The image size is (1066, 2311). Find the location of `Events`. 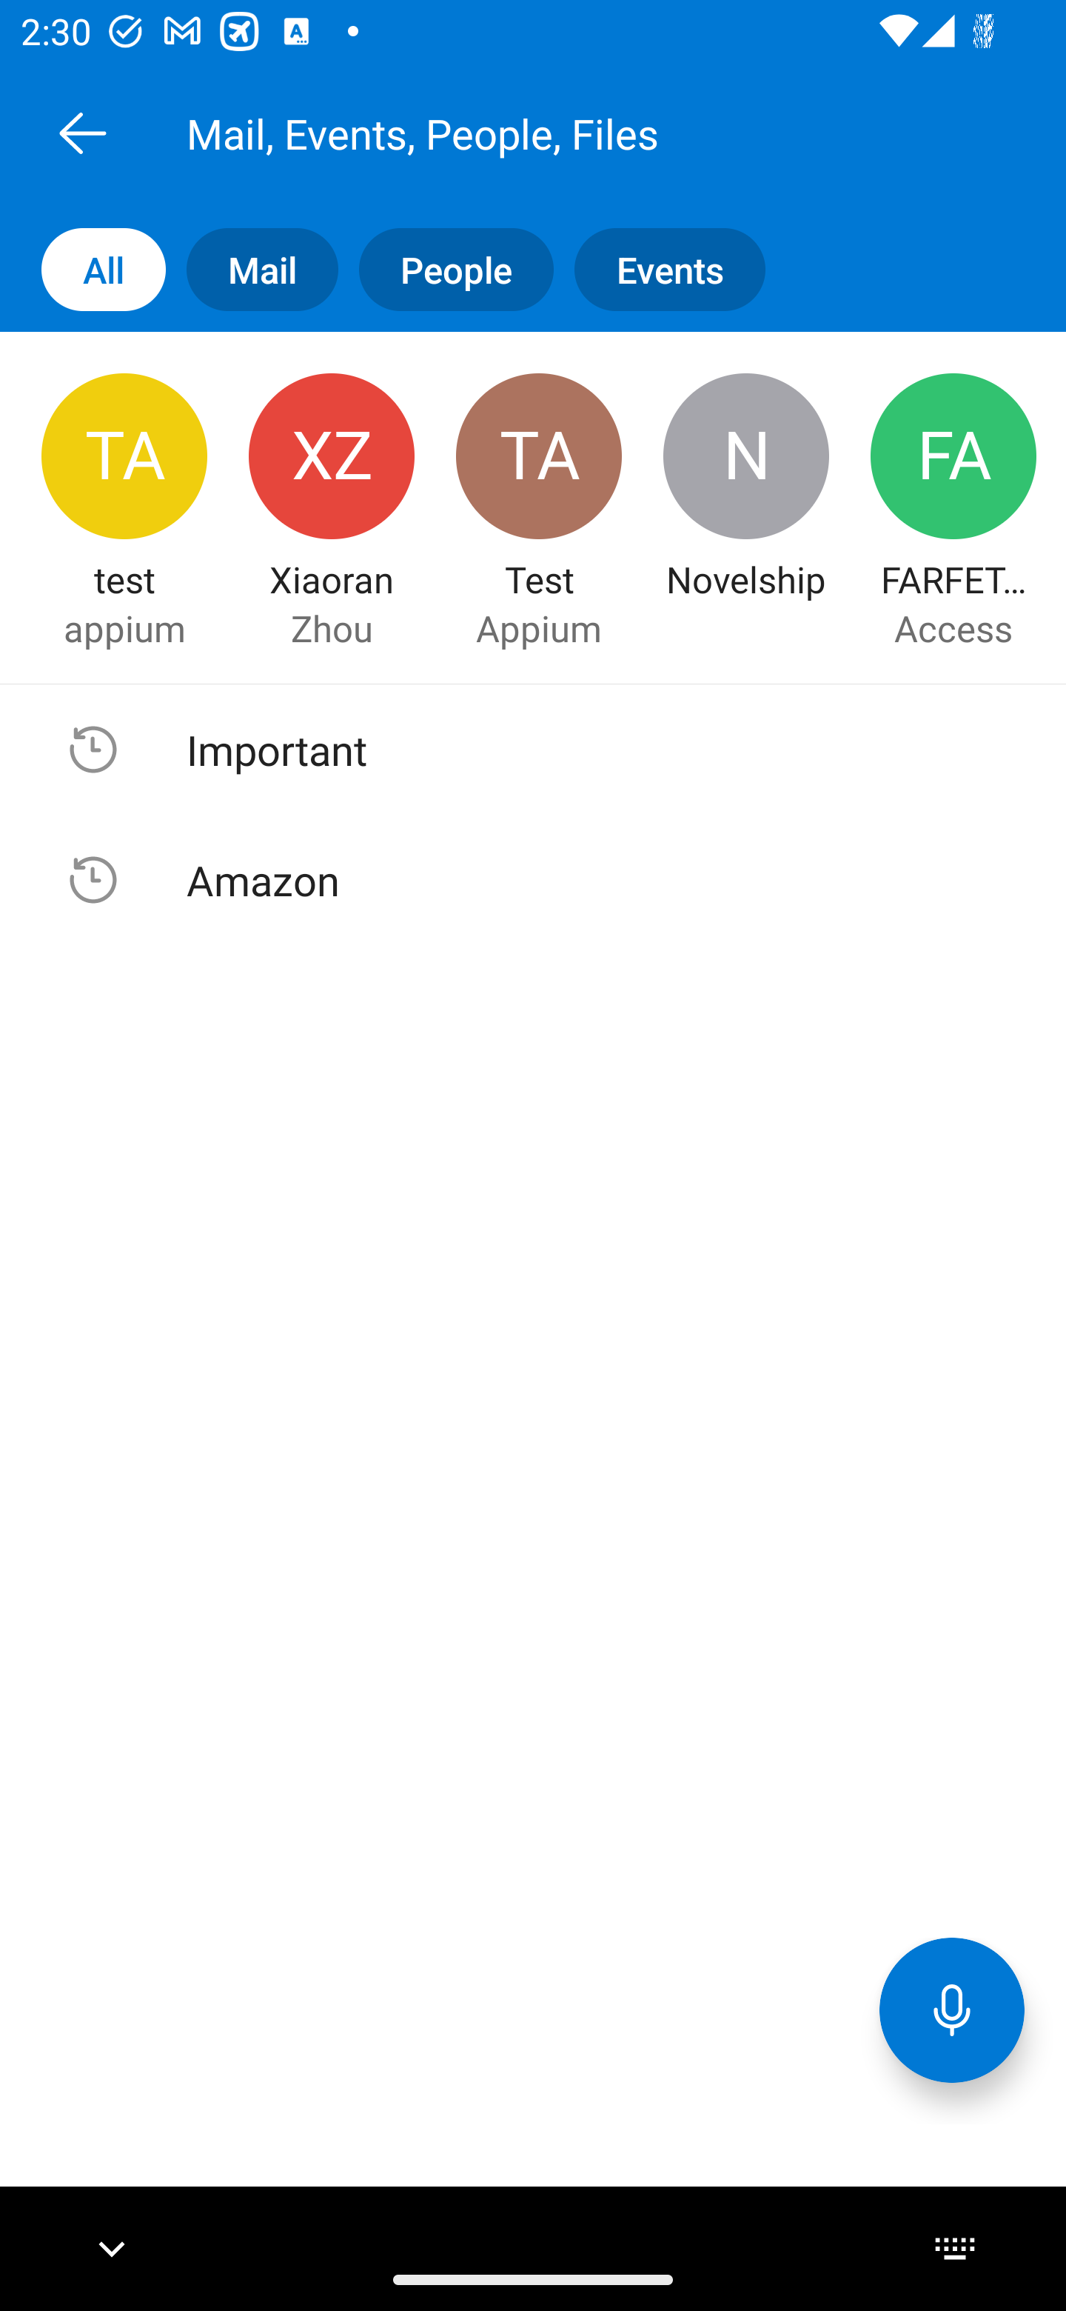

Events is located at coordinates (659, 270).